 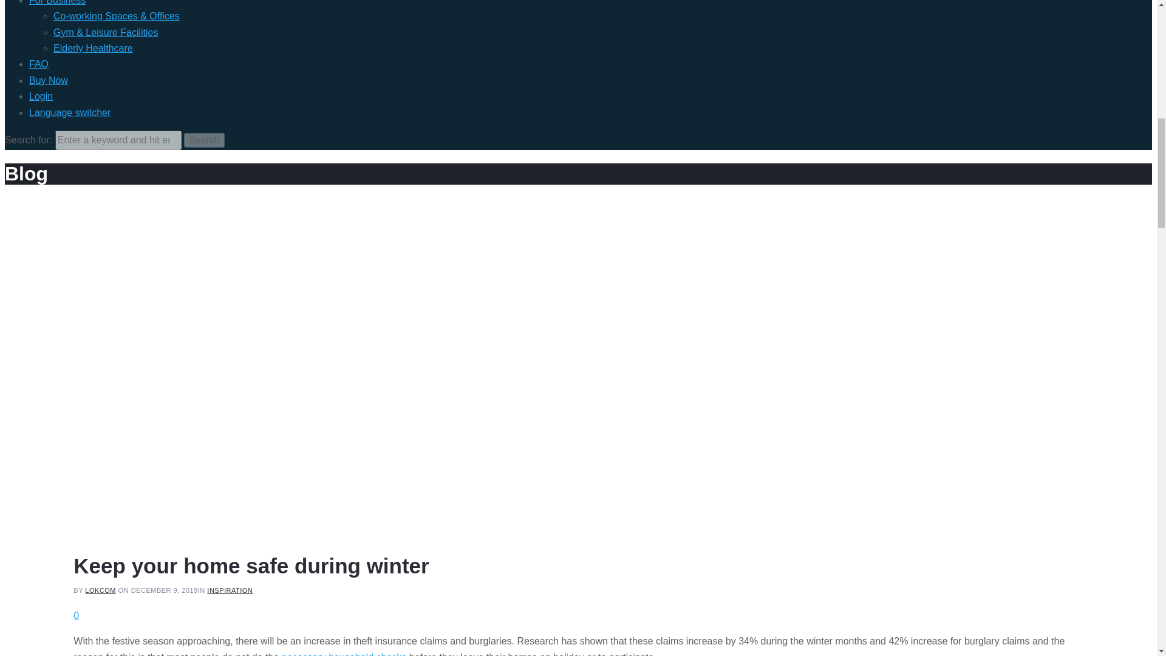 What do you see at coordinates (100, 590) in the screenshot?
I see `Posts by Lokcom` at bounding box center [100, 590].